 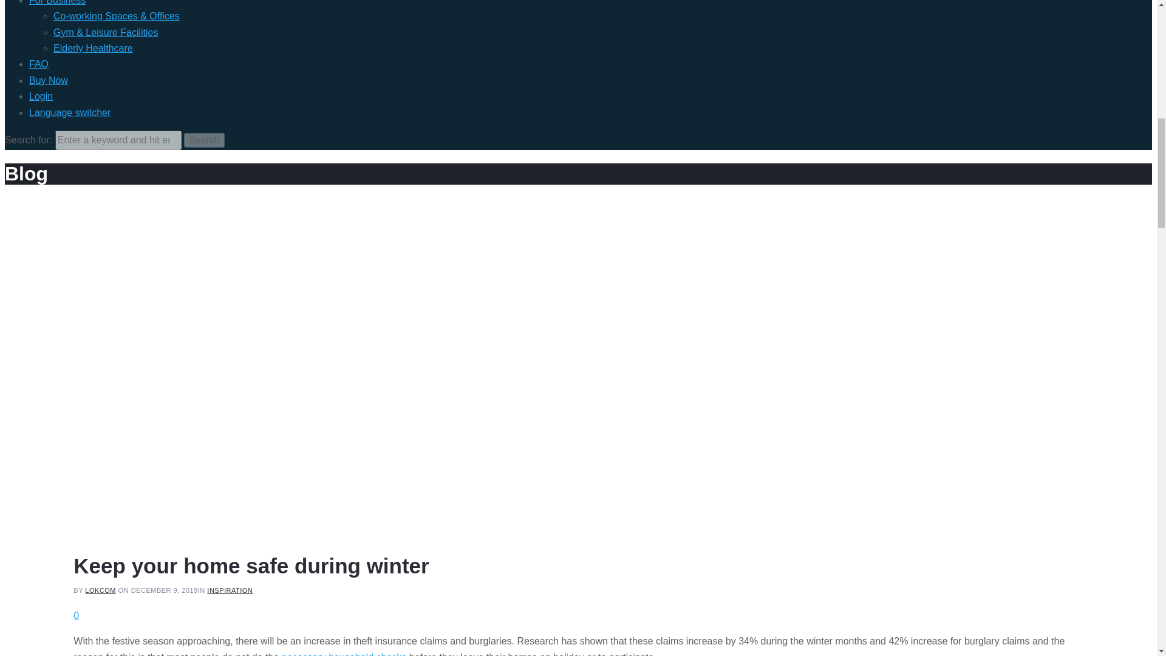 What do you see at coordinates (100, 590) in the screenshot?
I see `Posts by Lokcom` at bounding box center [100, 590].